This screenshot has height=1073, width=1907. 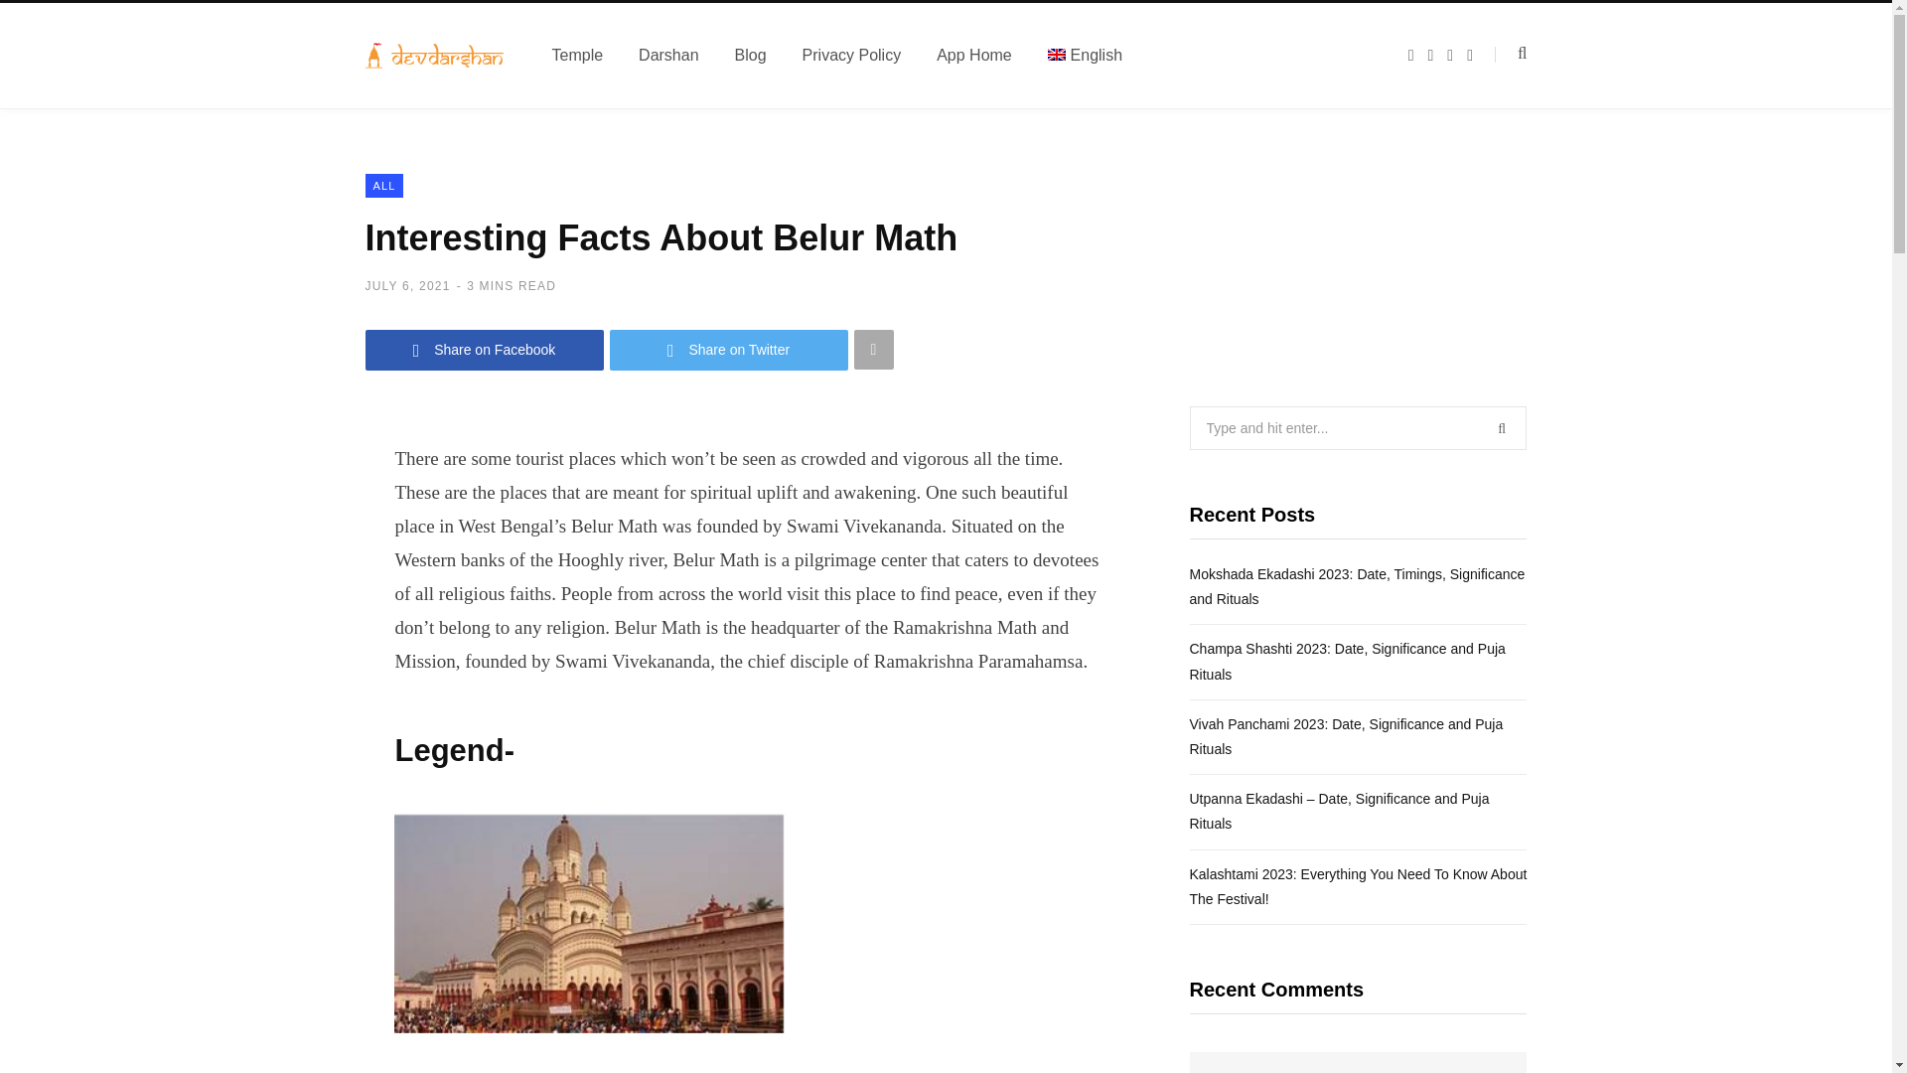 I want to click on JULY 6, 2021, so click(x=407, y=285).